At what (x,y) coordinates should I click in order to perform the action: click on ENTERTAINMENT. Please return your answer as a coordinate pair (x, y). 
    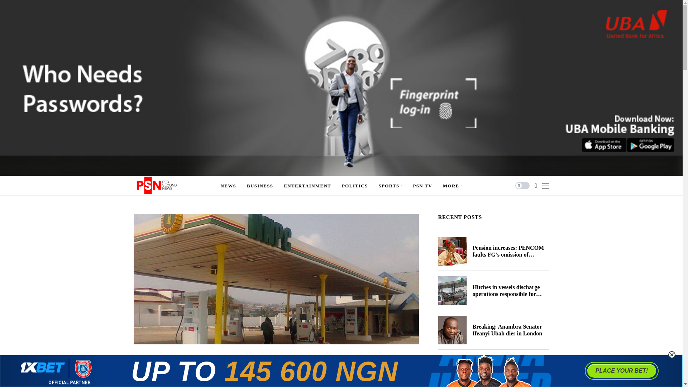
    Looking at the image, I should click on (307, 186).